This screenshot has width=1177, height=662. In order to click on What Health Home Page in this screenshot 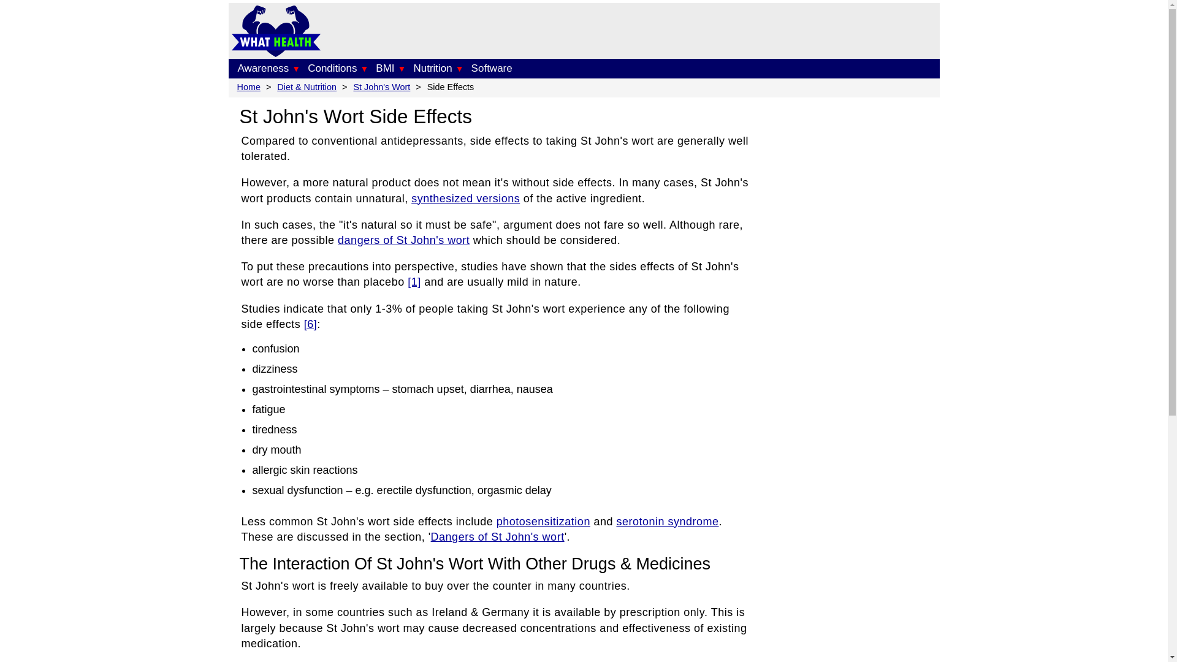, I will do `click(276, 53)`.